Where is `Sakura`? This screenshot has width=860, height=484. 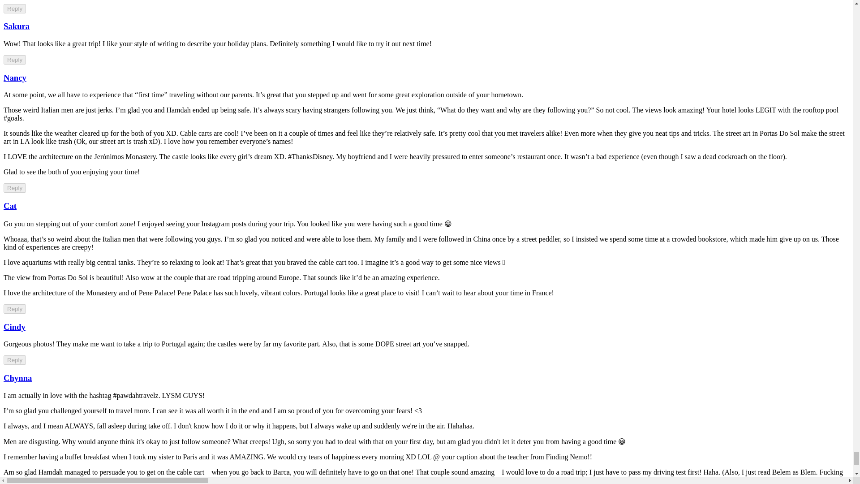 Sakura is located at coordinates (16, 26).